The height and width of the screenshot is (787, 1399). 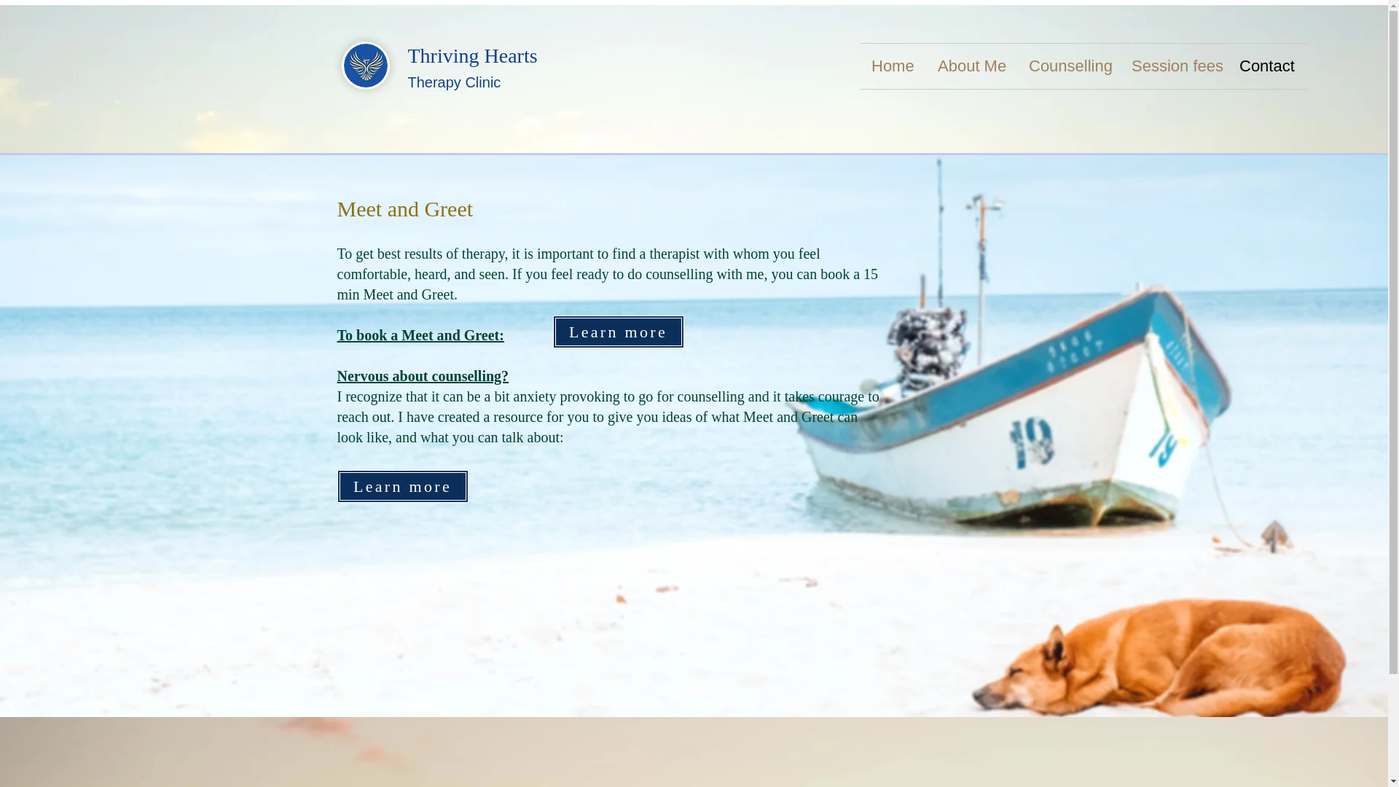 What do you see at coordinates (1069, 66) in the screenshot?
I see `Counselling` at bounding box center [1069, 66].